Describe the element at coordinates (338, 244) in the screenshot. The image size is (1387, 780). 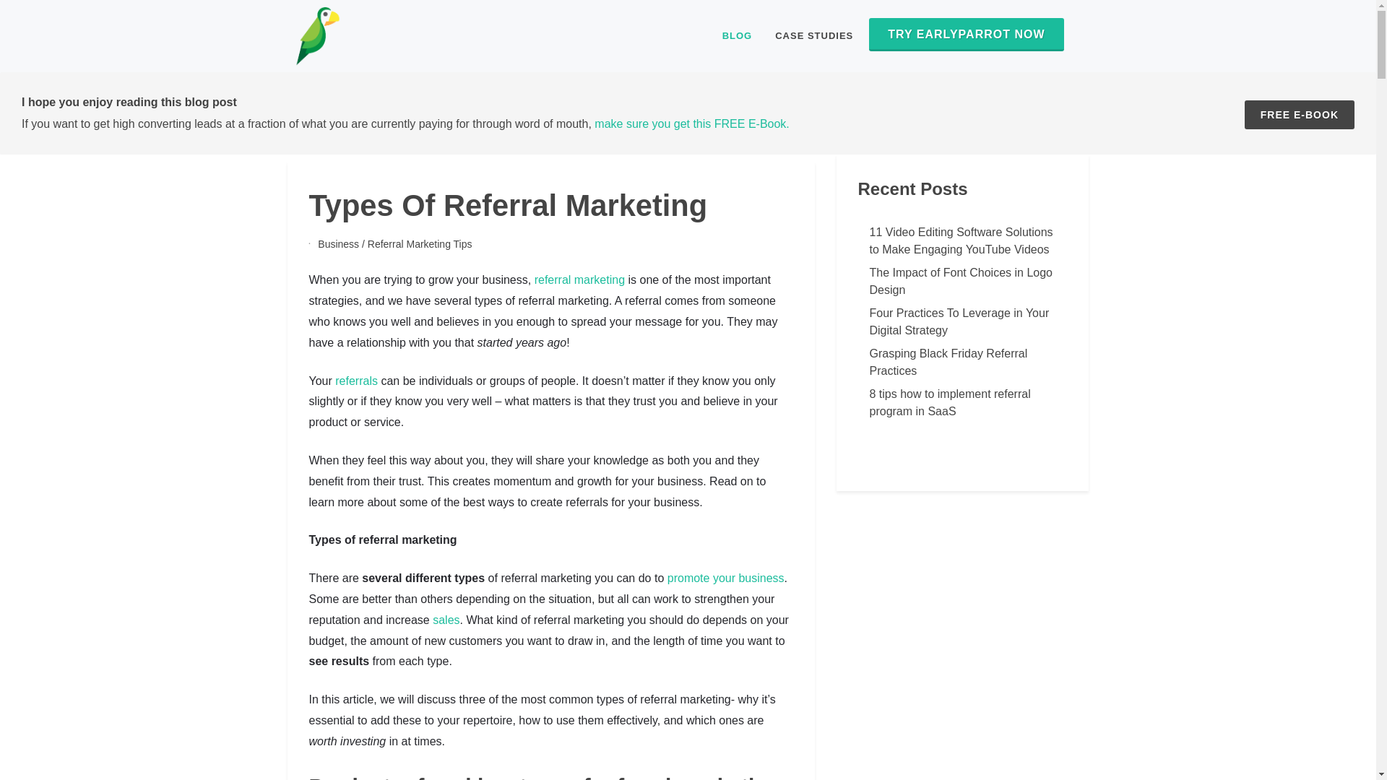
I see `Business` at that location.